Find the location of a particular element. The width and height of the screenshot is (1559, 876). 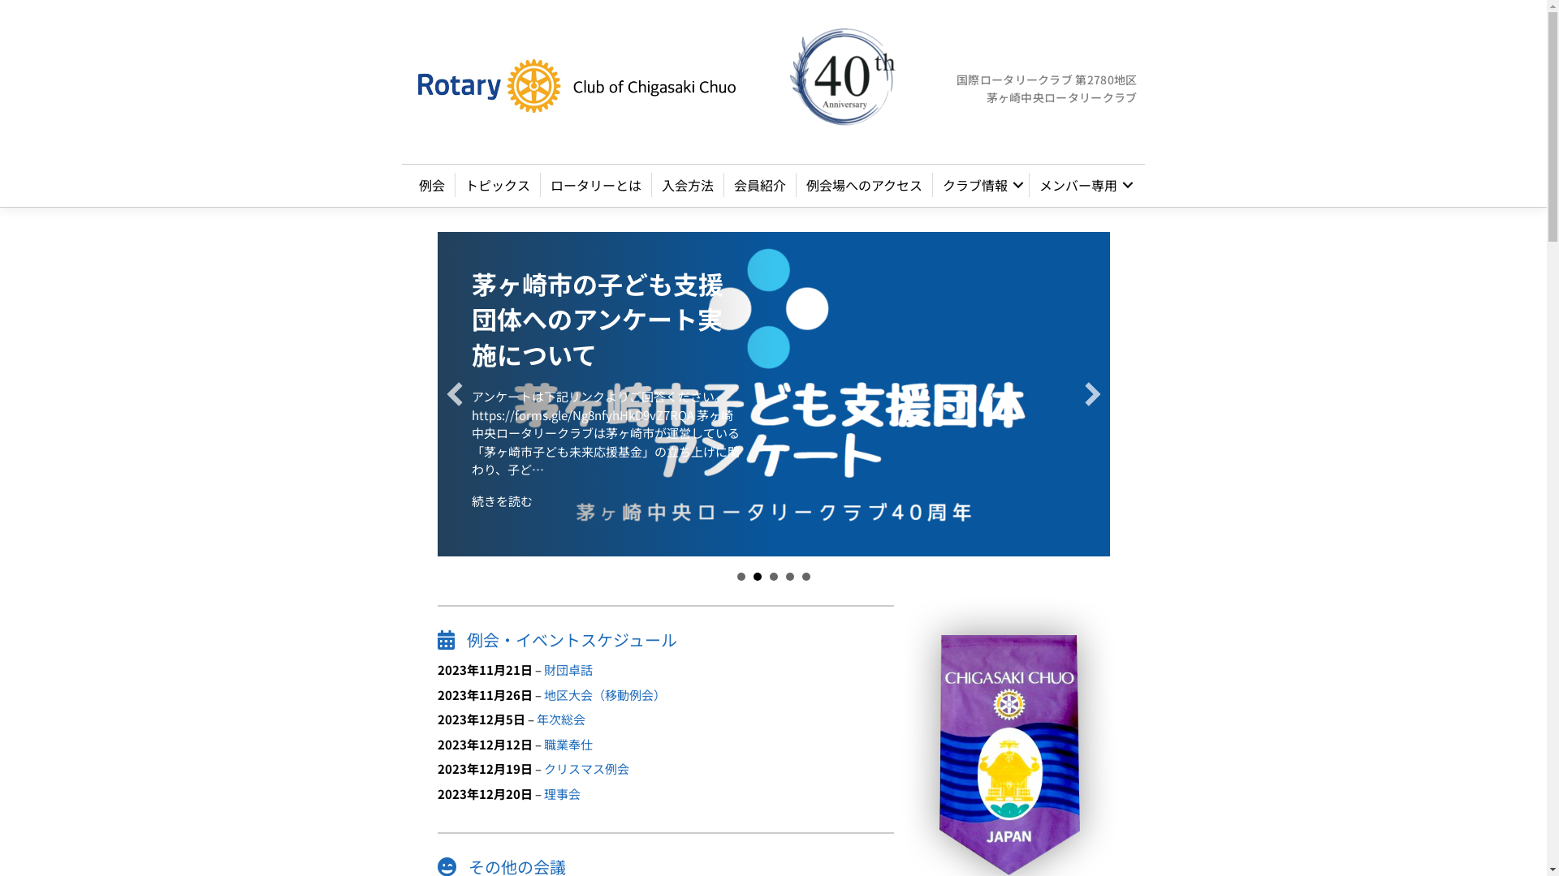

3 is located at coordinates (774, 577).